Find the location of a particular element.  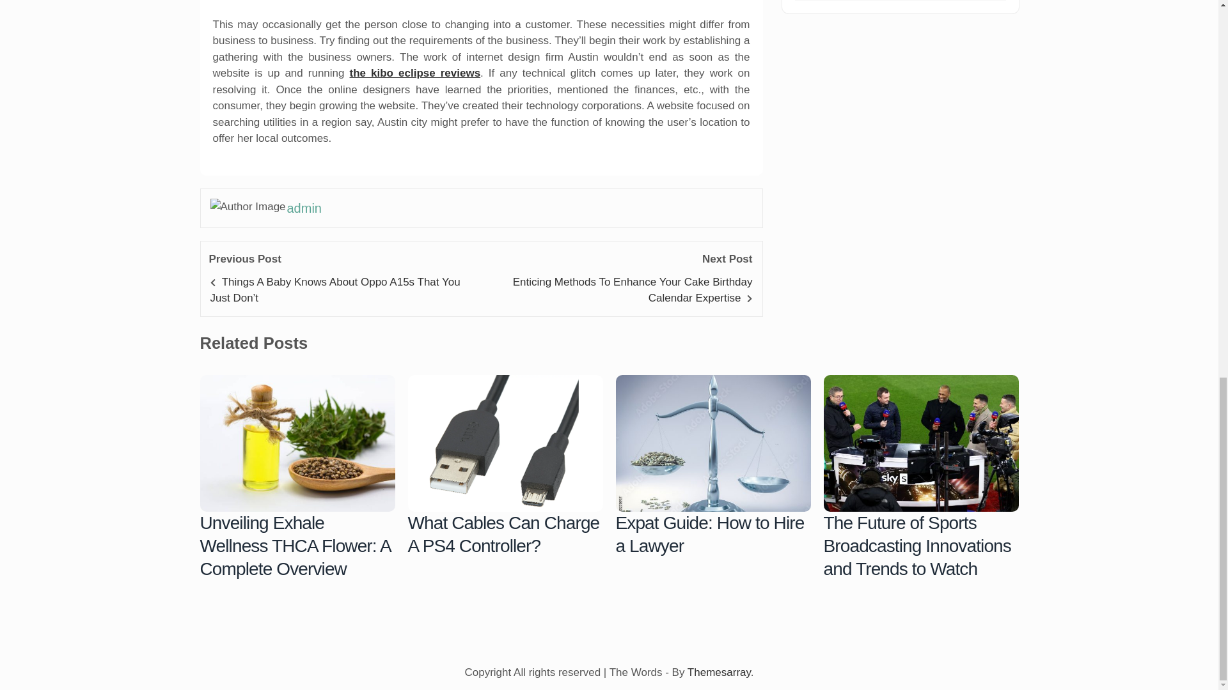

Unveiling Exhale Wellness THCA Flower: A Complete Overview is located at coordinates (297, 443).